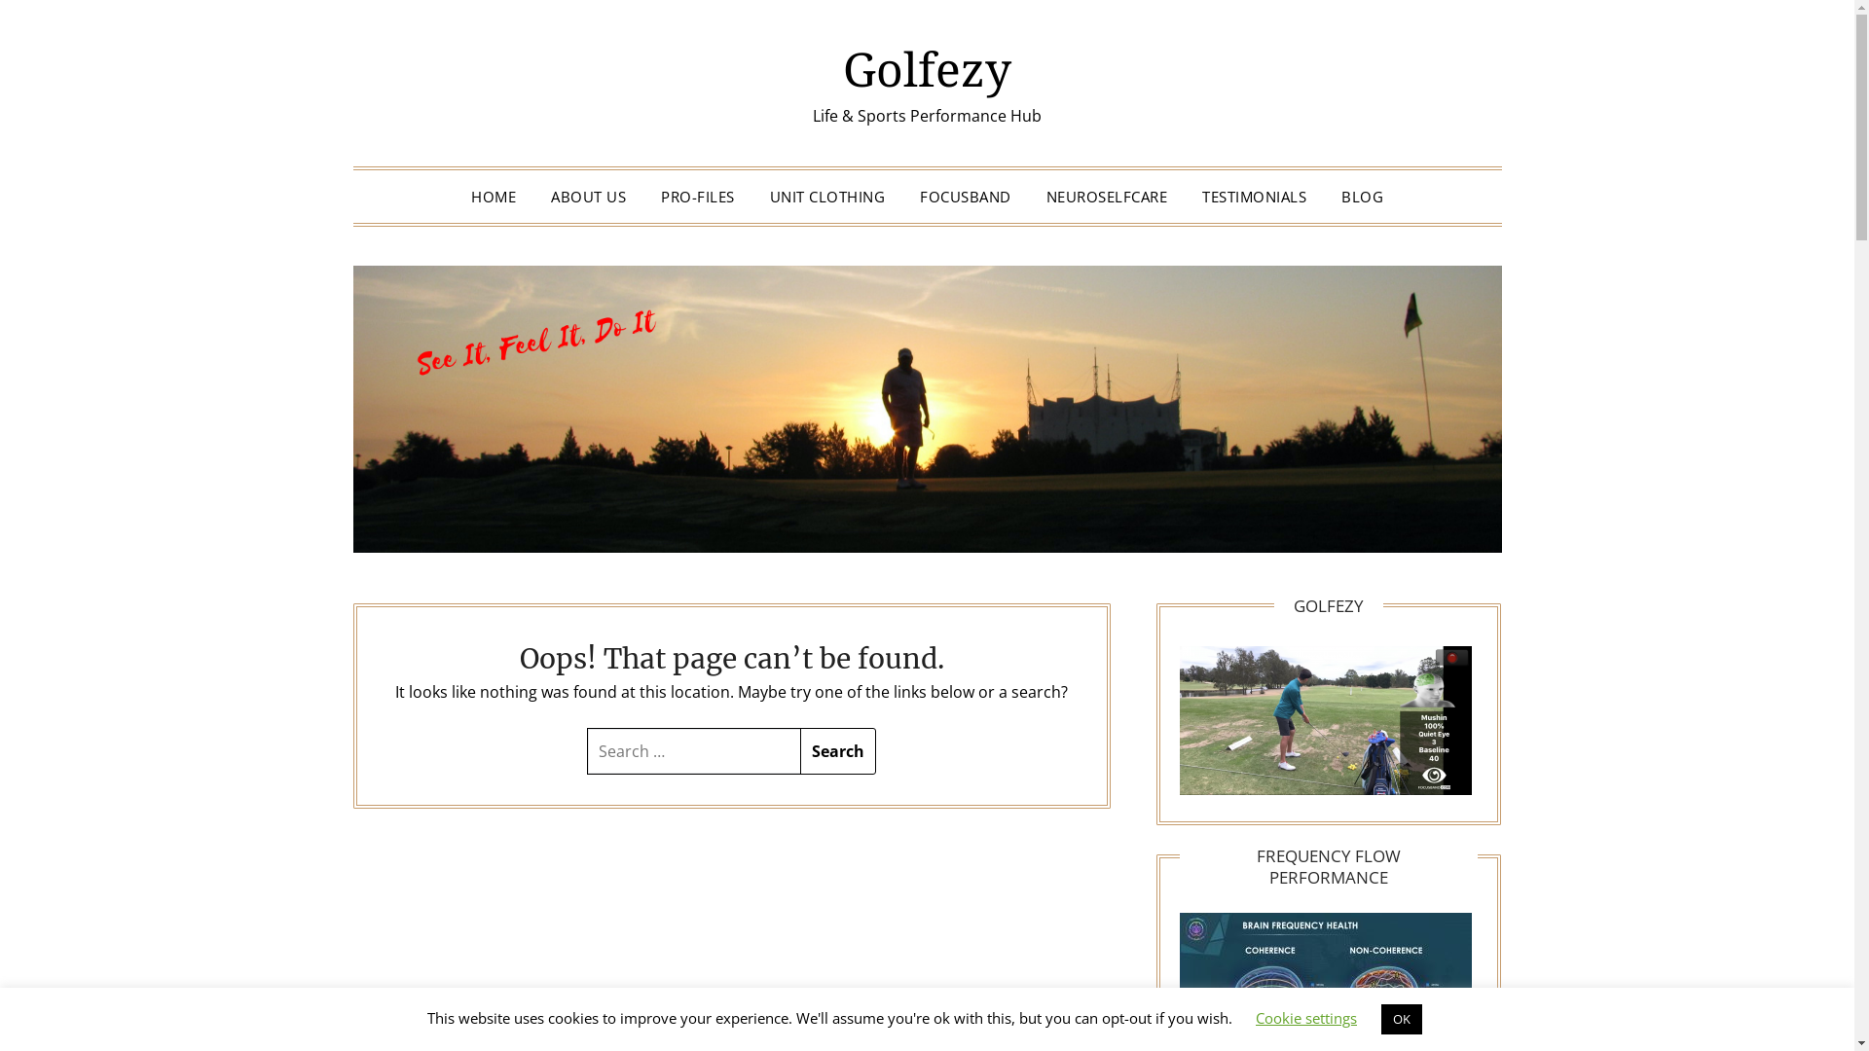 Image resolution: width=1869 pixels, height=1051 pixels. I want to click on Golfezy, so click(927, 68).